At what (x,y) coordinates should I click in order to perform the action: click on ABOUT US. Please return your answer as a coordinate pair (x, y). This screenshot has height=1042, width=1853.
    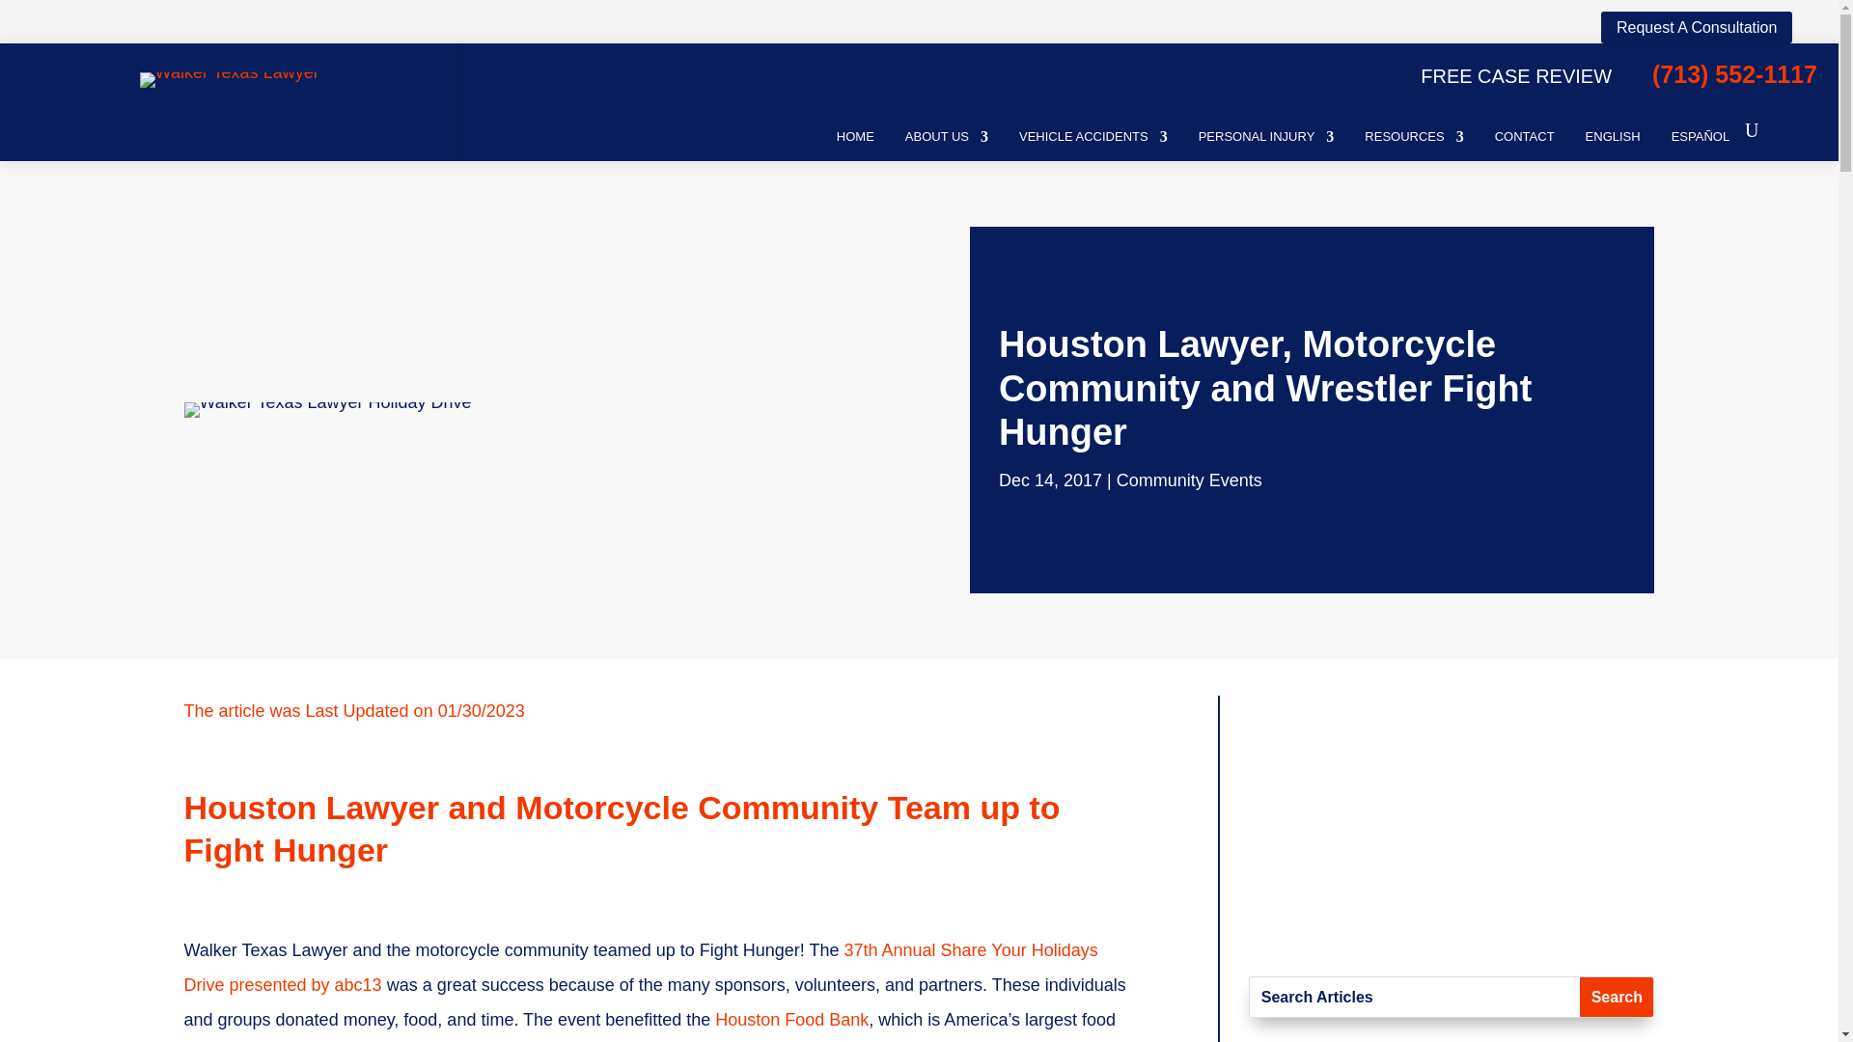
    Looking at the image, I should click on (946, 131).